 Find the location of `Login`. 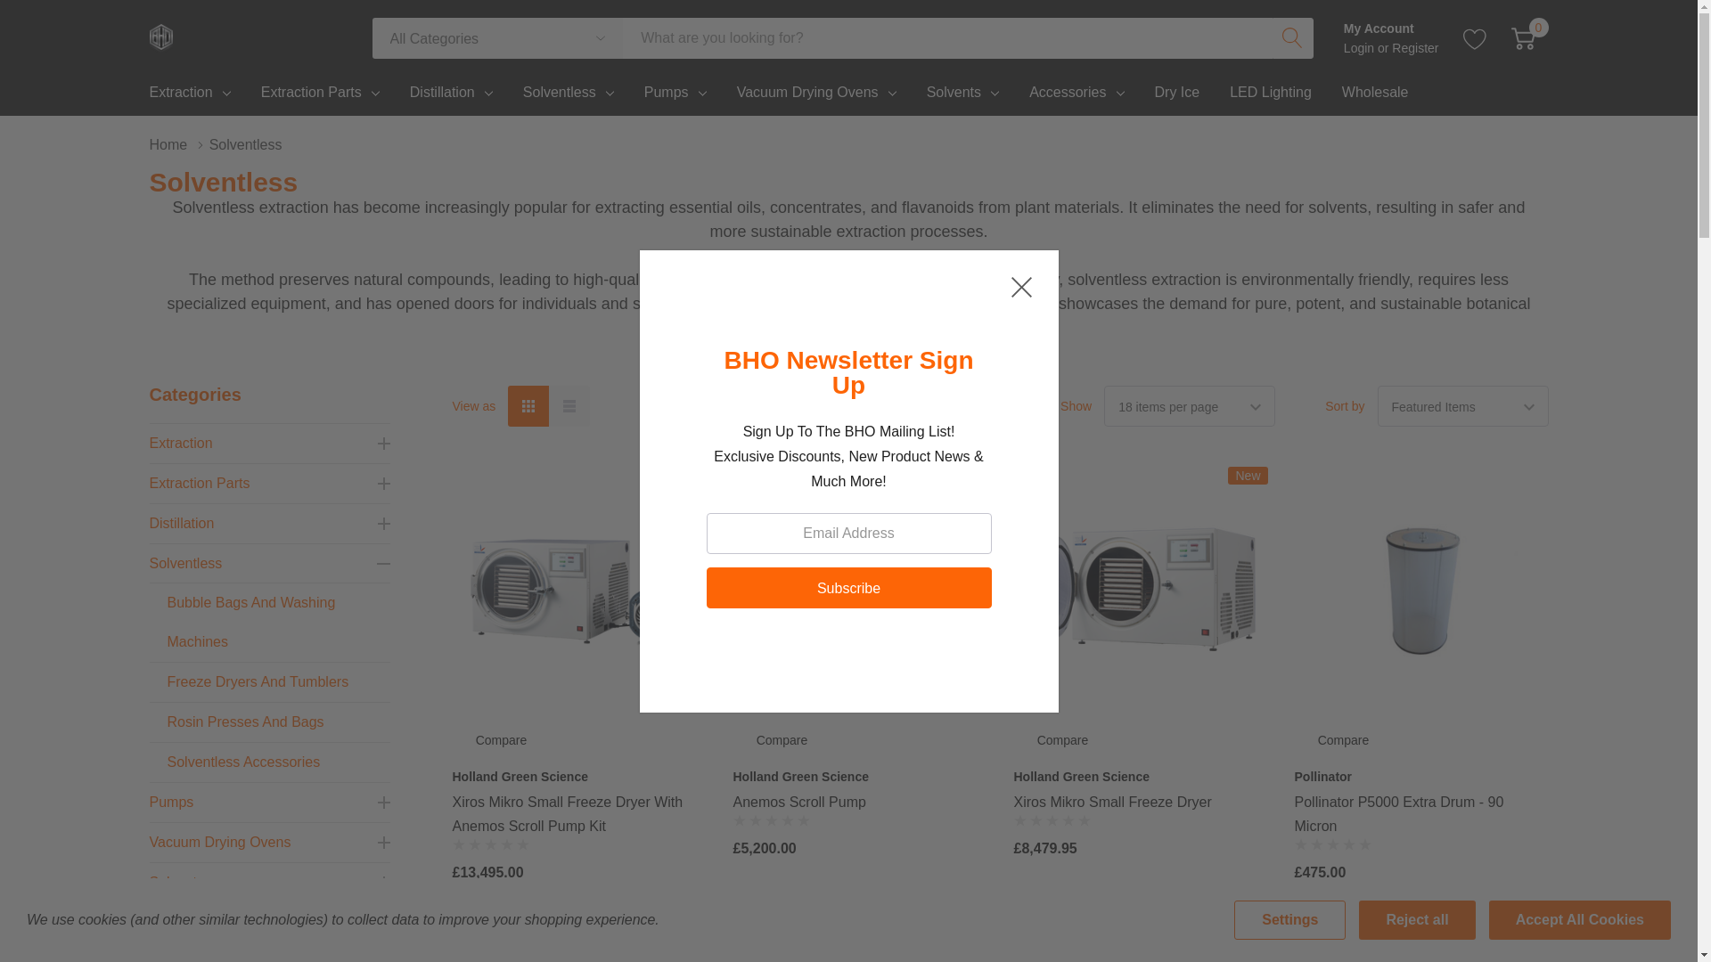

Login is located at coordinates (1360, 48).